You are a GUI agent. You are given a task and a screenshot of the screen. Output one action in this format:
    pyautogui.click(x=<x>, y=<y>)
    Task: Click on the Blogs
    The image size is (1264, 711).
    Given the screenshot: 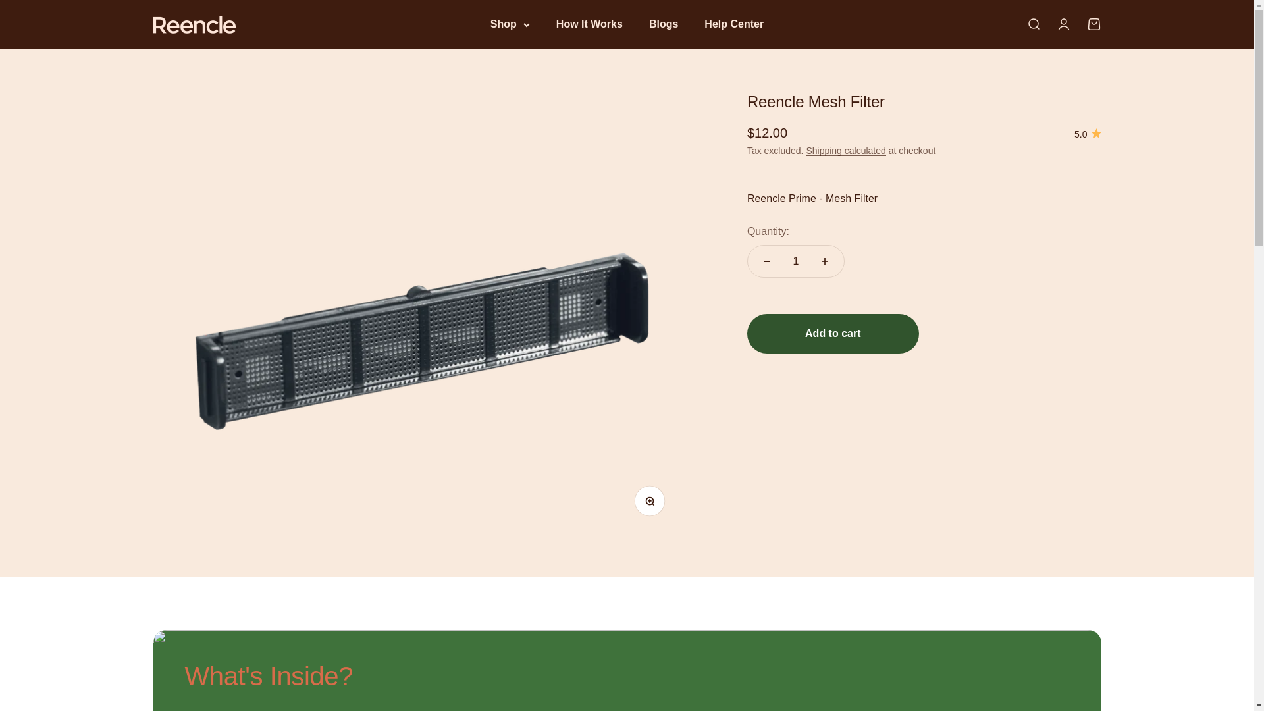 What is the action you would take?
    pyautogui.click(x=664, y=24)
    